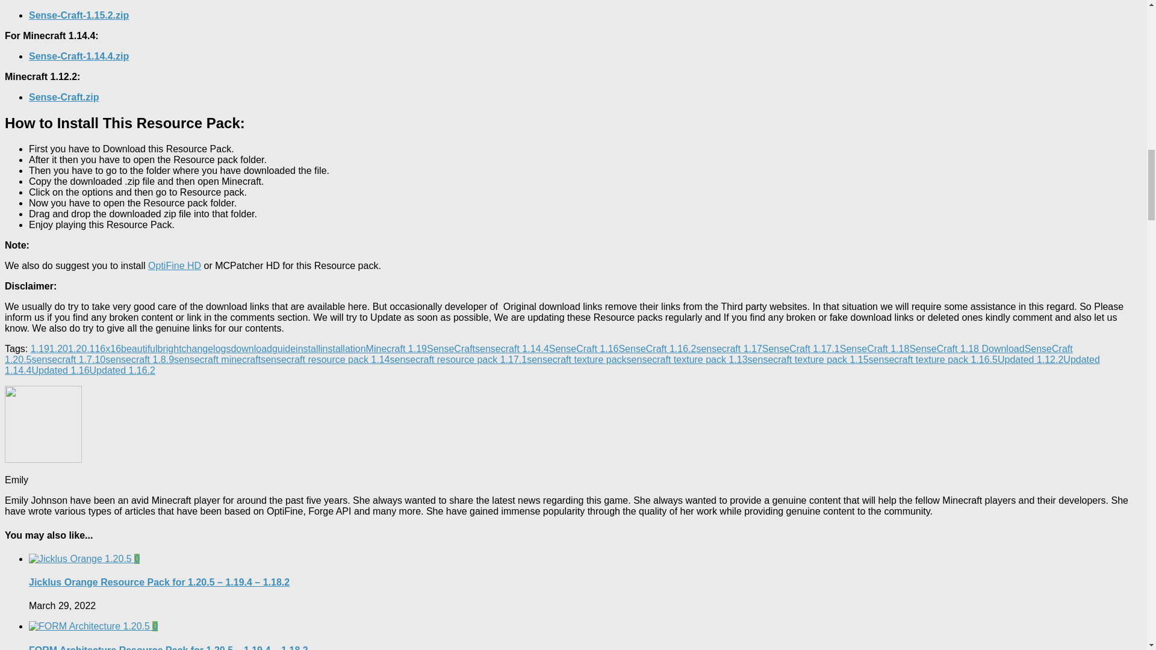 Image resolution: width=1156 pixels, height=650 pixels. I want to click on Sense-Craft.zip, so click(64, 97).